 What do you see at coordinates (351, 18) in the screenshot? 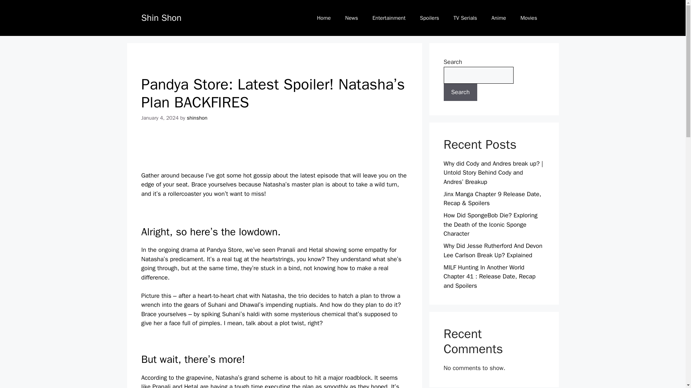
I see `News` at bounding box center [351, 18].